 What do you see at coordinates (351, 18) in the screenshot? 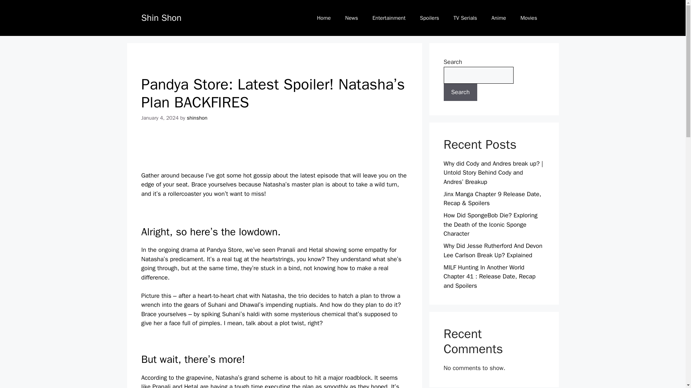
I see `News` at bounding box center [351, 18].